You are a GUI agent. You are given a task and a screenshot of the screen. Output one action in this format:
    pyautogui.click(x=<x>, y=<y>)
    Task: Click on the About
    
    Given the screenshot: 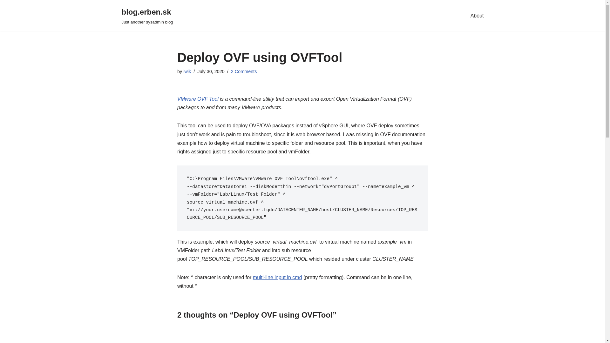 What is the action you would take?
    pyautogui.click(x=477, y=16)
    